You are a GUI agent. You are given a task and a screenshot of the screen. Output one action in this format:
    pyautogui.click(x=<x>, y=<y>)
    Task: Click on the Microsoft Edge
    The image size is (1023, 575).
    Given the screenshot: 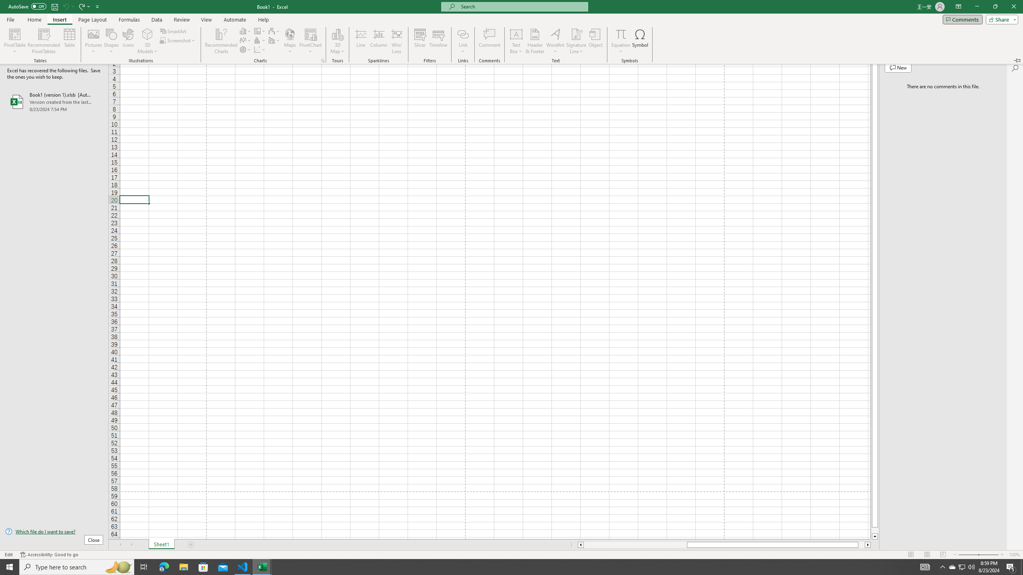 What is the action you would take?
    pyautogui.click(x=961, y=567)
    